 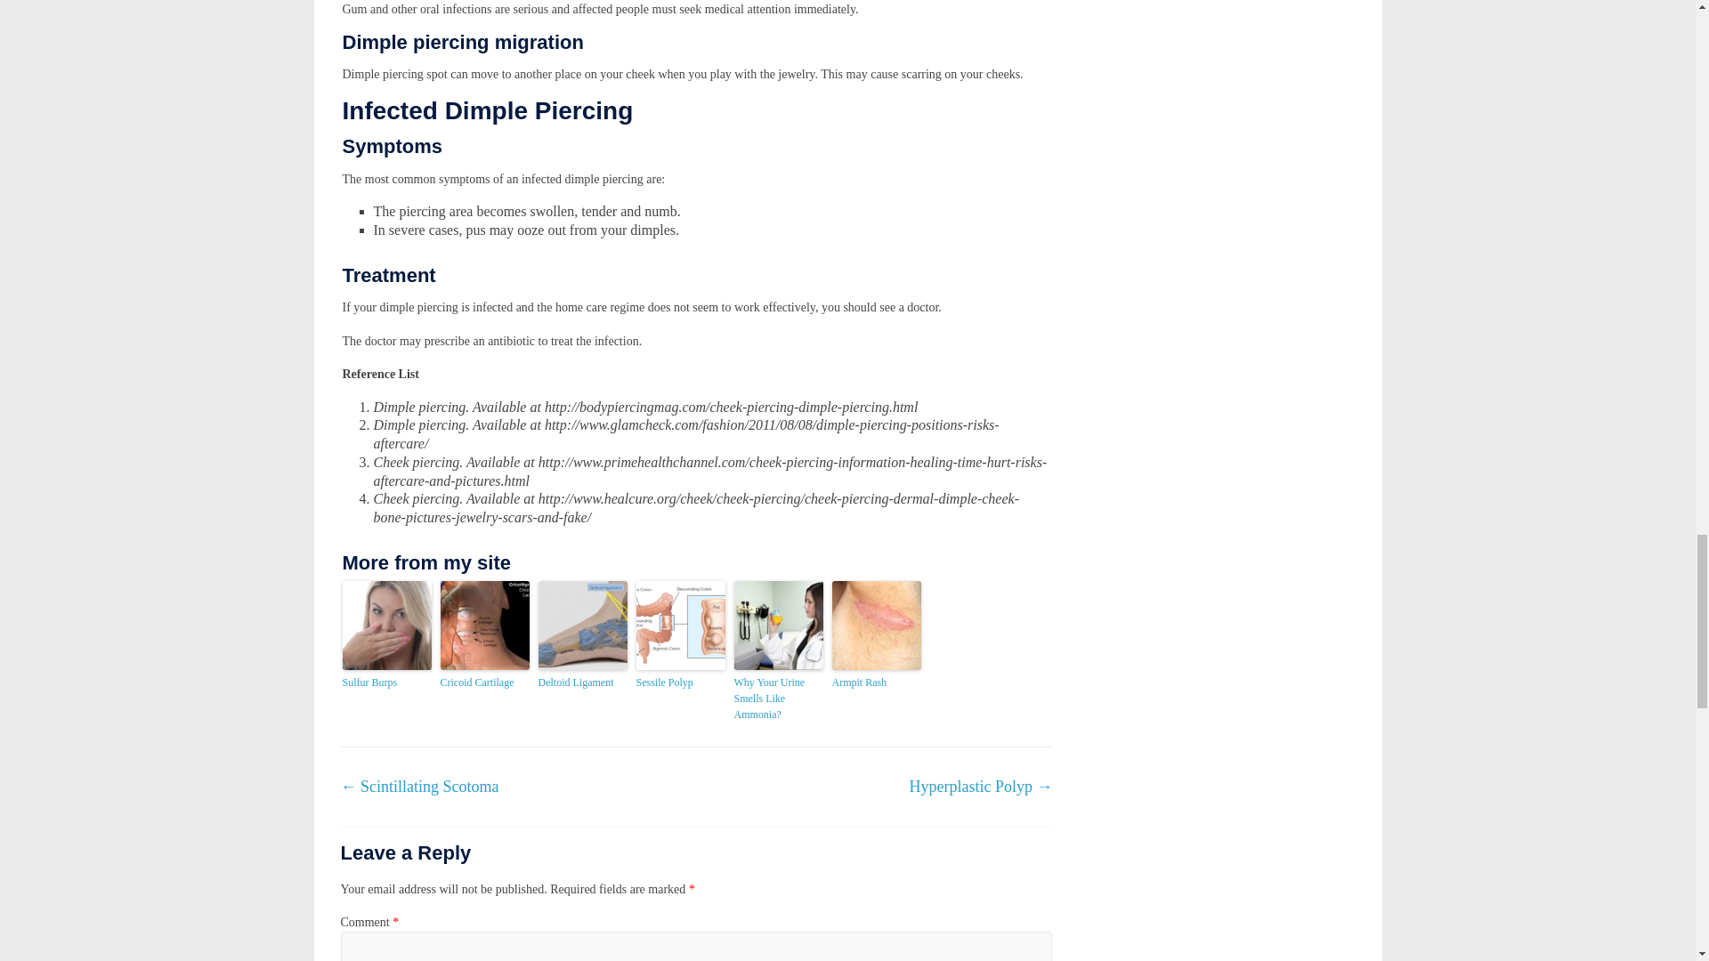 What do you see at coordinates (582, 682) in the screenshot?
I see `Deltoid Ligament` at bounding box center [582, 682].